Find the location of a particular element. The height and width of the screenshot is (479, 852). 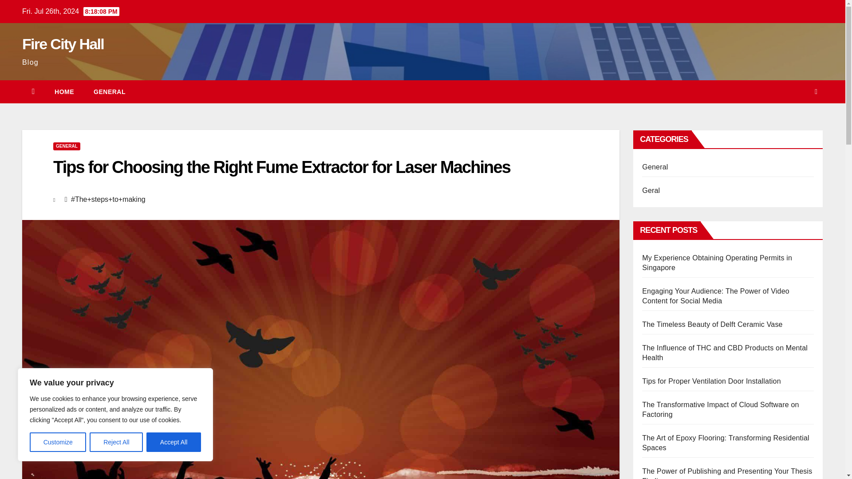

Home is located at coordinates (64, 92).